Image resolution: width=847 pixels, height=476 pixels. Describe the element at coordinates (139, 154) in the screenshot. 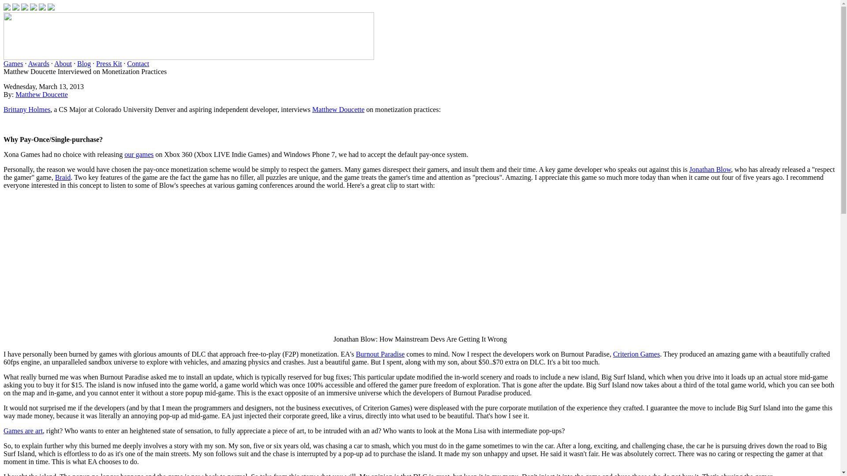

I see `our games` at that location.